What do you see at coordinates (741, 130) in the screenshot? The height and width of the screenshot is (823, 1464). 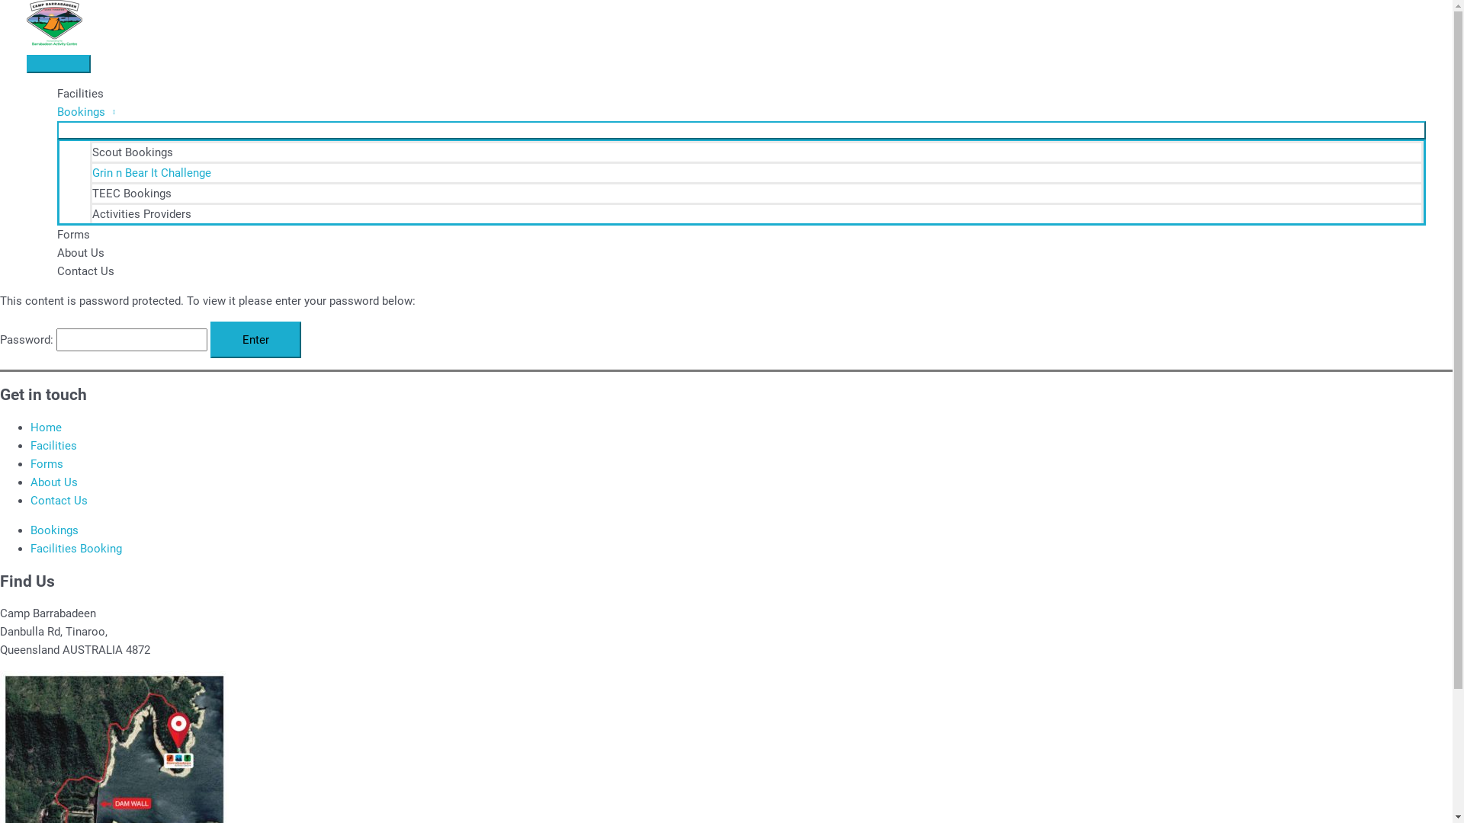 I see `Menu Toggle` at bounding box center [741, 130].